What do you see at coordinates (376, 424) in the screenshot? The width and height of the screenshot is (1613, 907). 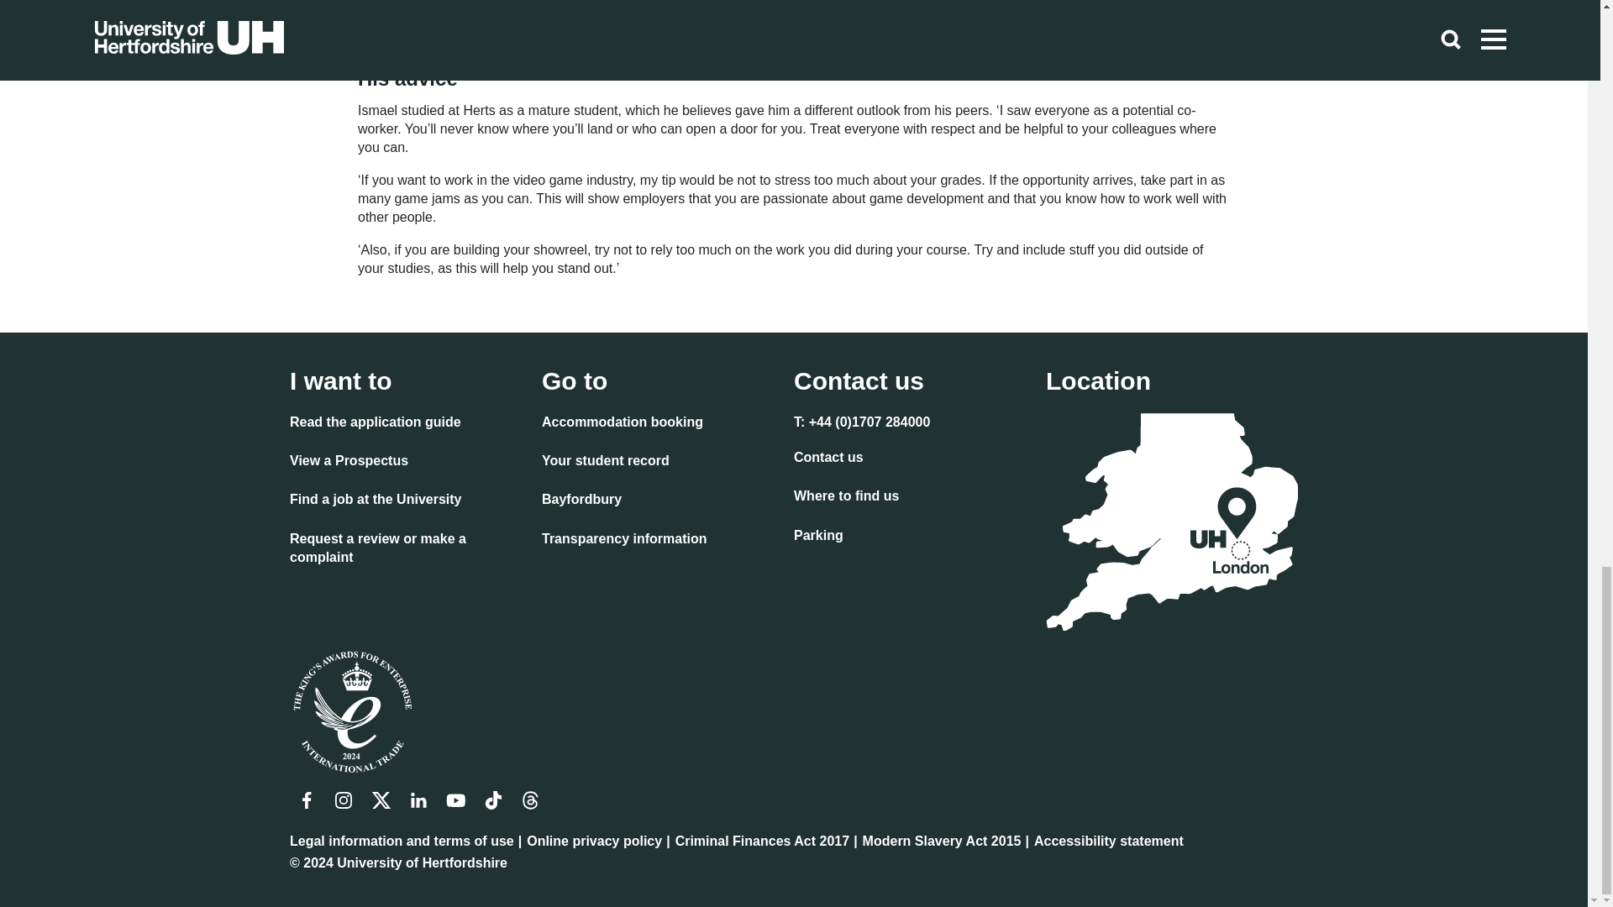 I see `Read the application guide` at bounding box center [376, 424].